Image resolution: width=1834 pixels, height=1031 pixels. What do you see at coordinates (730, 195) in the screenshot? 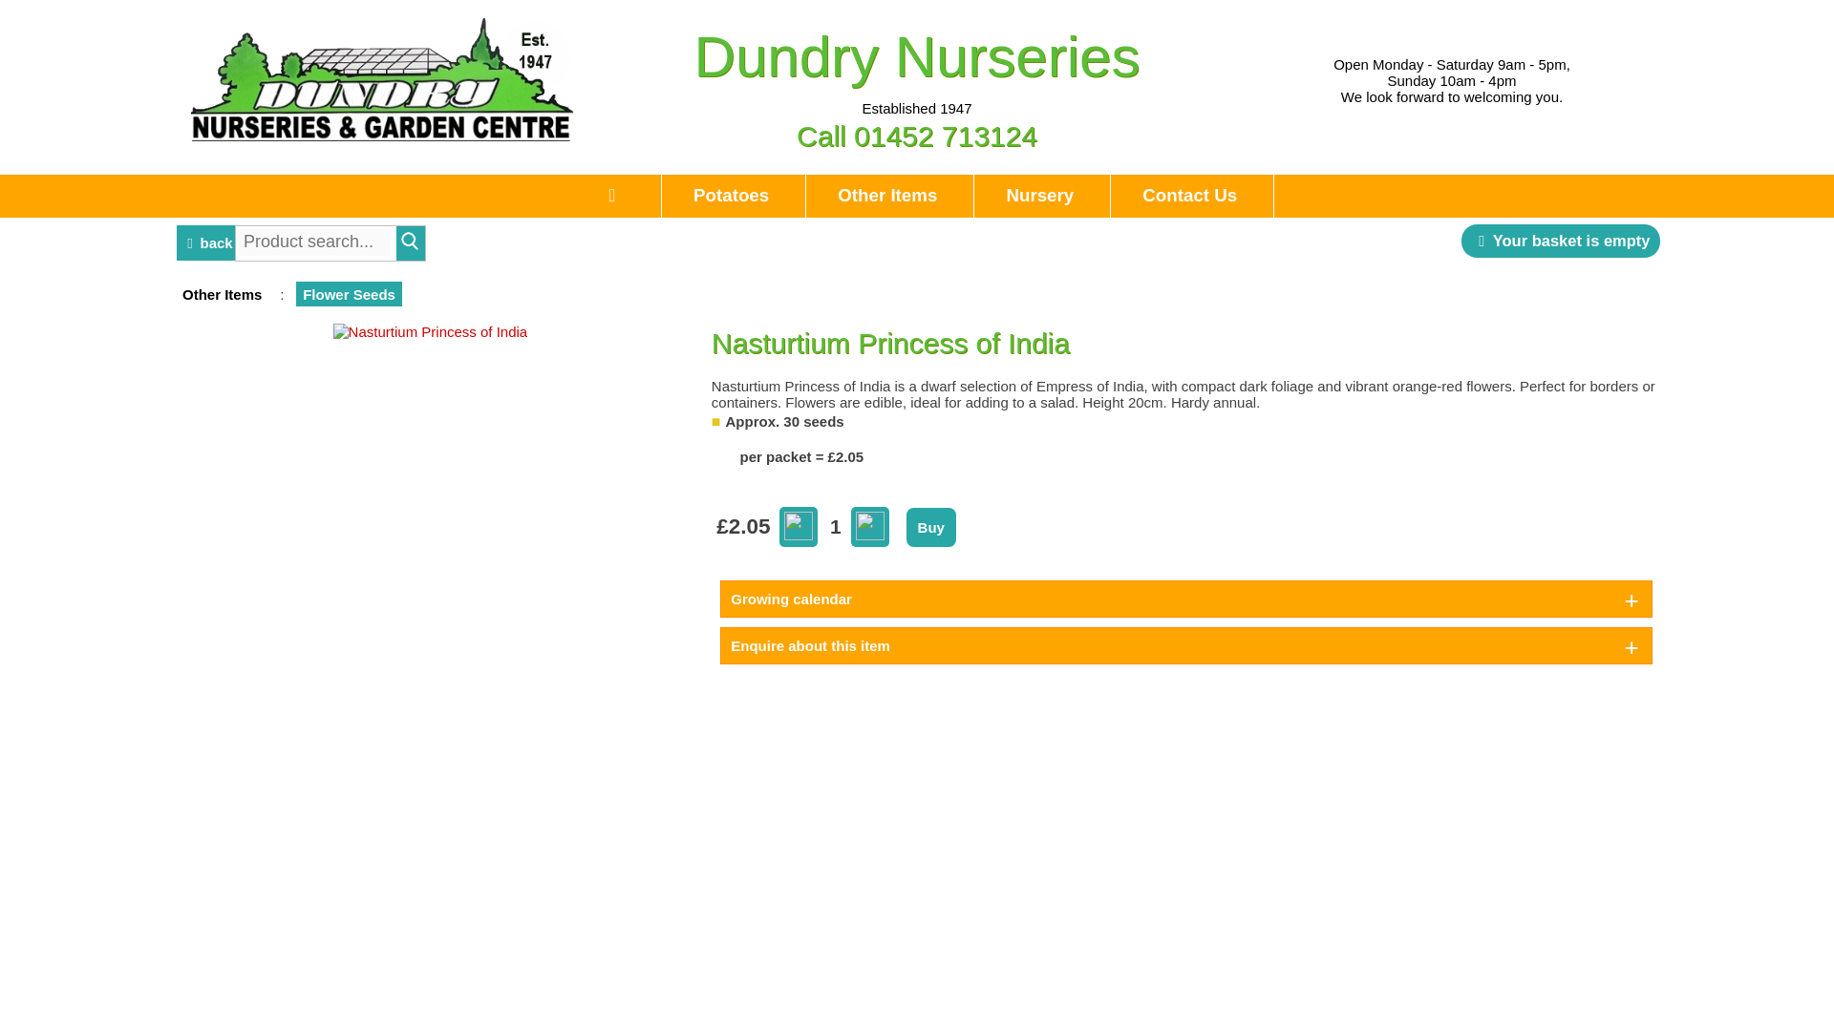
I see `Potatoes` at bounding box center [730, 195].